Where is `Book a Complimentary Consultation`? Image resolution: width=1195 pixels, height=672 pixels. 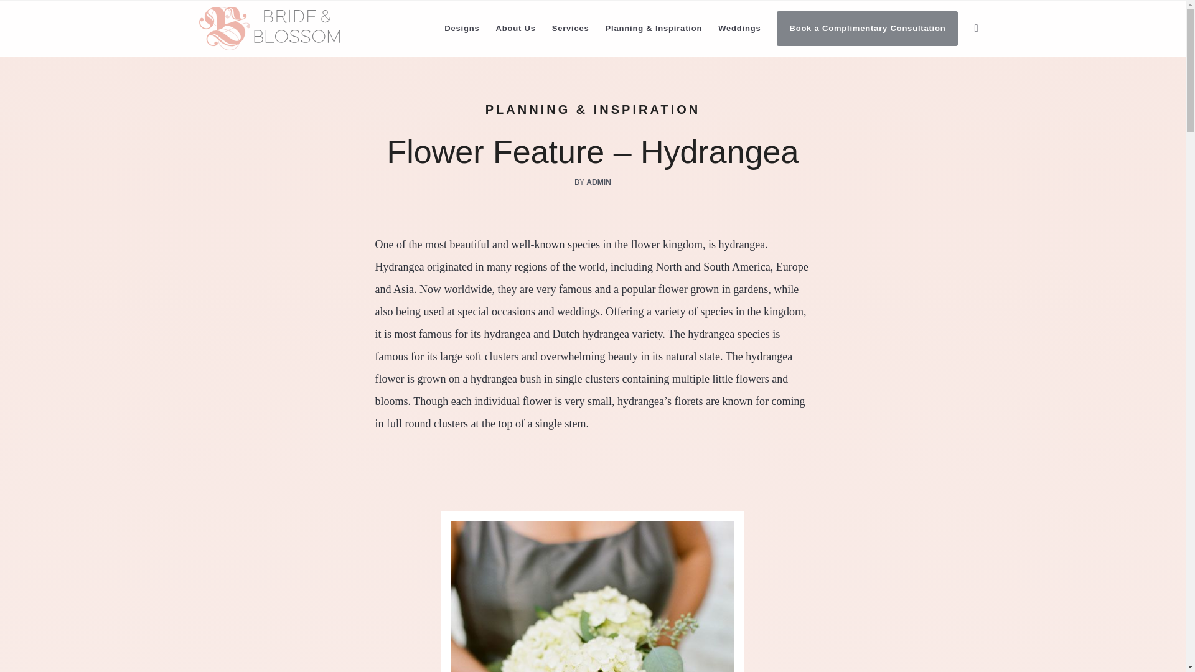
Book a Complimentary Consultation is located at coordinates (866, 29).